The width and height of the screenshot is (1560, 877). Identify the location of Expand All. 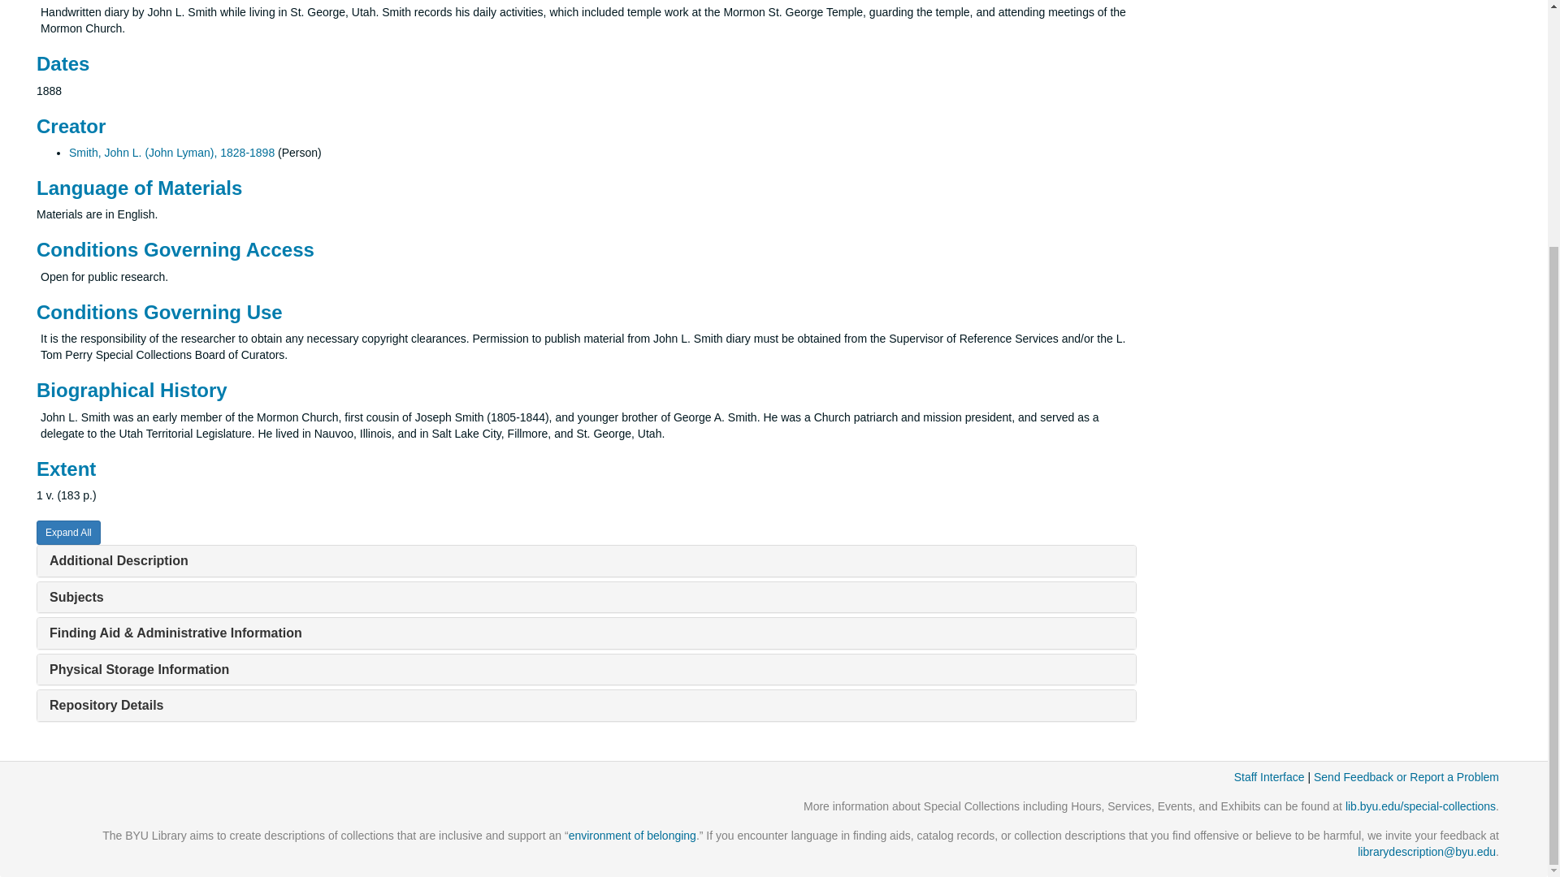
(68, 533).